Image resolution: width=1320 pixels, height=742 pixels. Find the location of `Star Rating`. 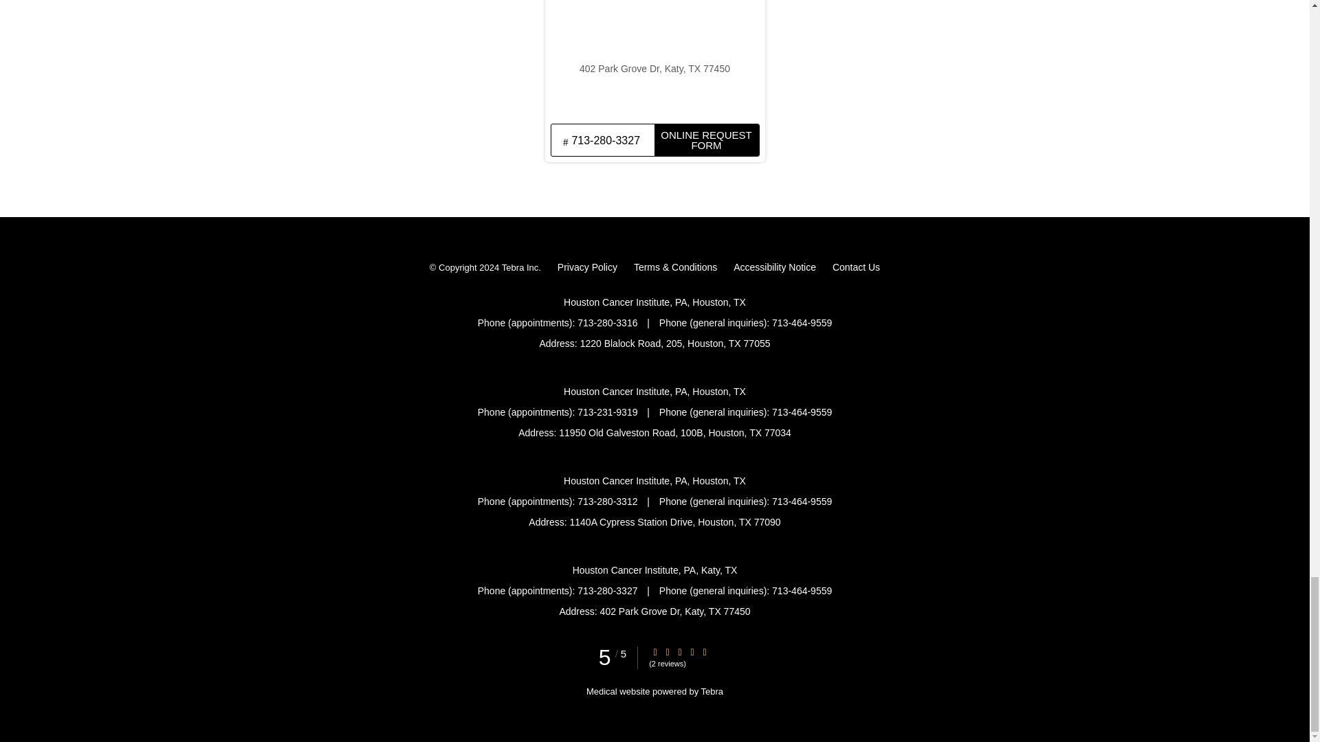

Star Rating is located at coordinates (704, 651).